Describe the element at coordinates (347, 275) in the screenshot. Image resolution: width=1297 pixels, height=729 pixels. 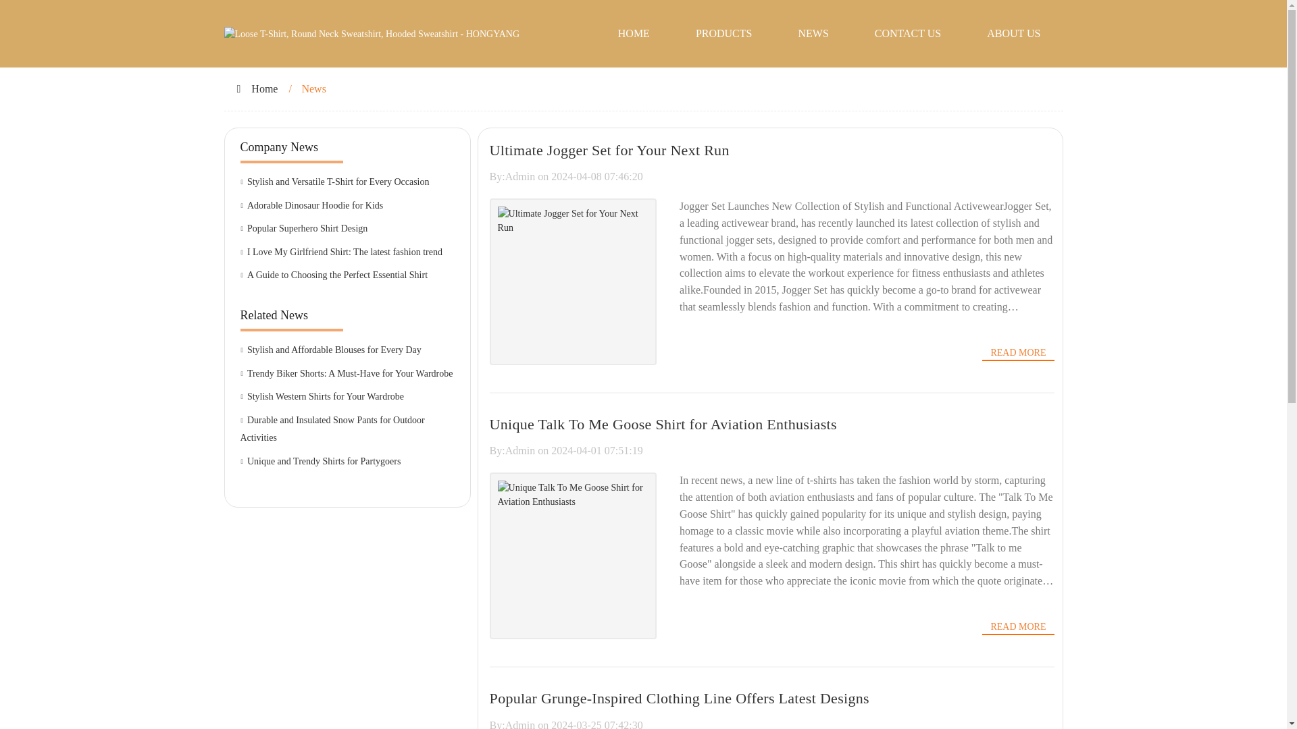
I see `A Guide to Choosing the Perfect Essential Shirt` at that location.